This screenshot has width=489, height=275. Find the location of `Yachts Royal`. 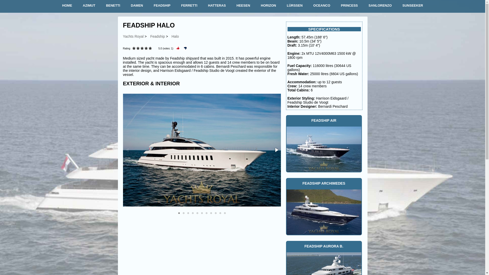

Yachts Royal is located at coordinates (133, 36).